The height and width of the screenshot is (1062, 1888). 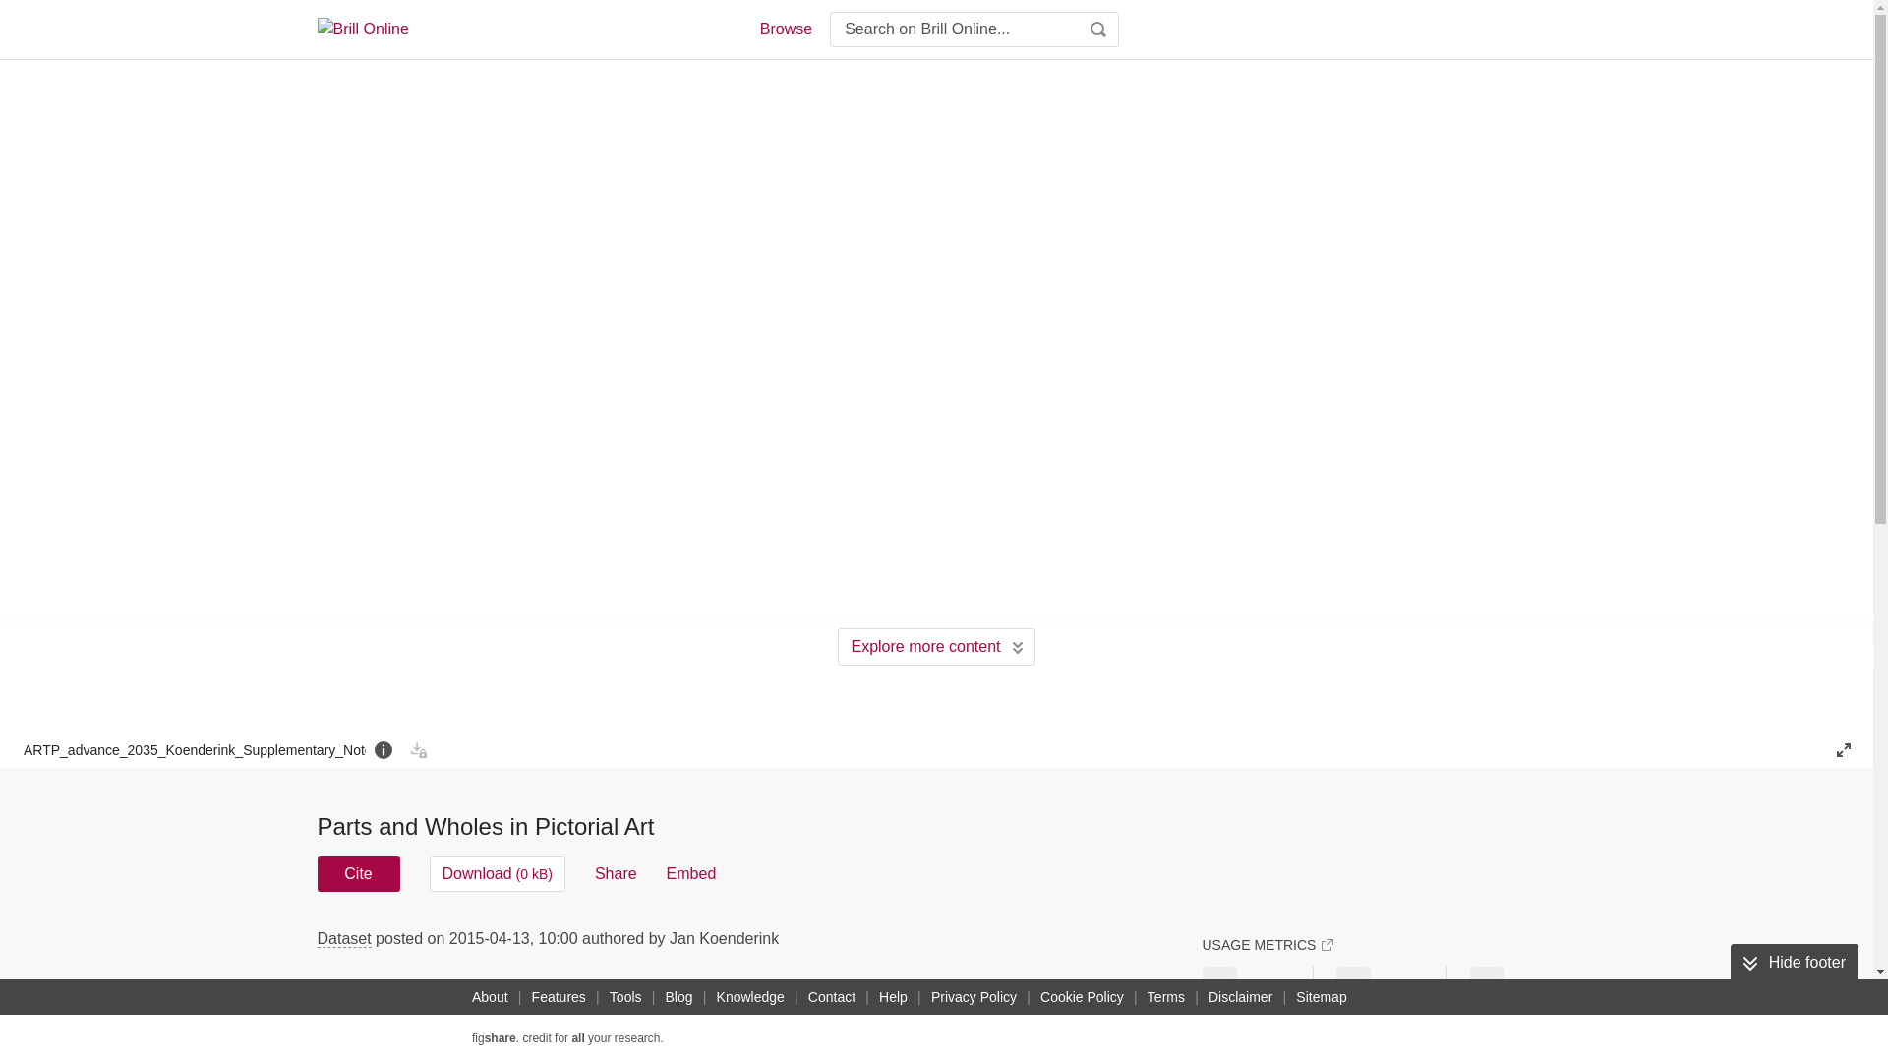 I want to click on Features, so click(x=559, y=997).